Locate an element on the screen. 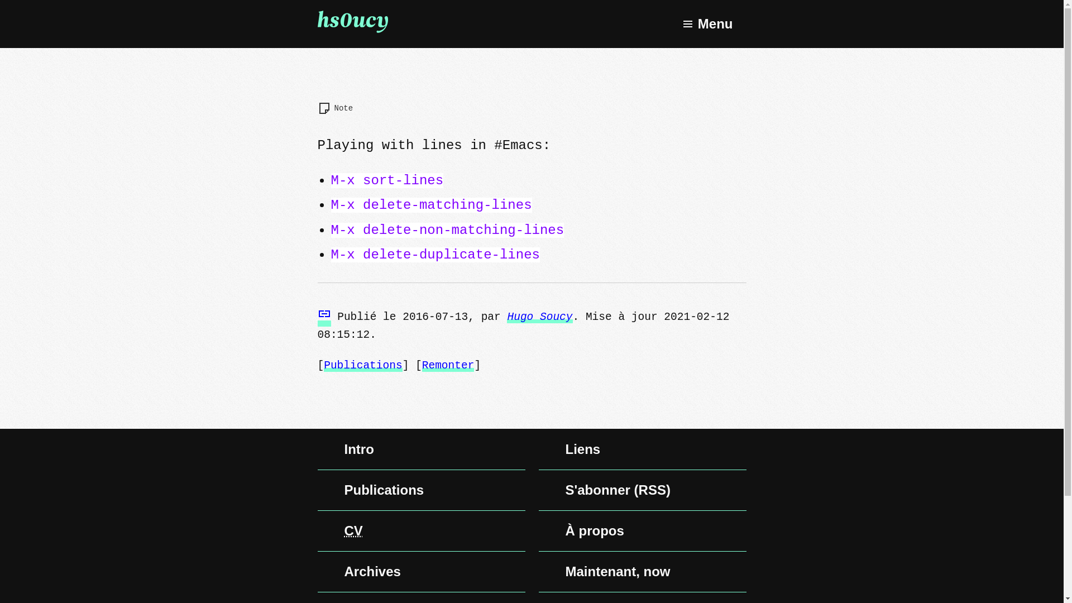  Remonter is located at coordinates (448, 366).